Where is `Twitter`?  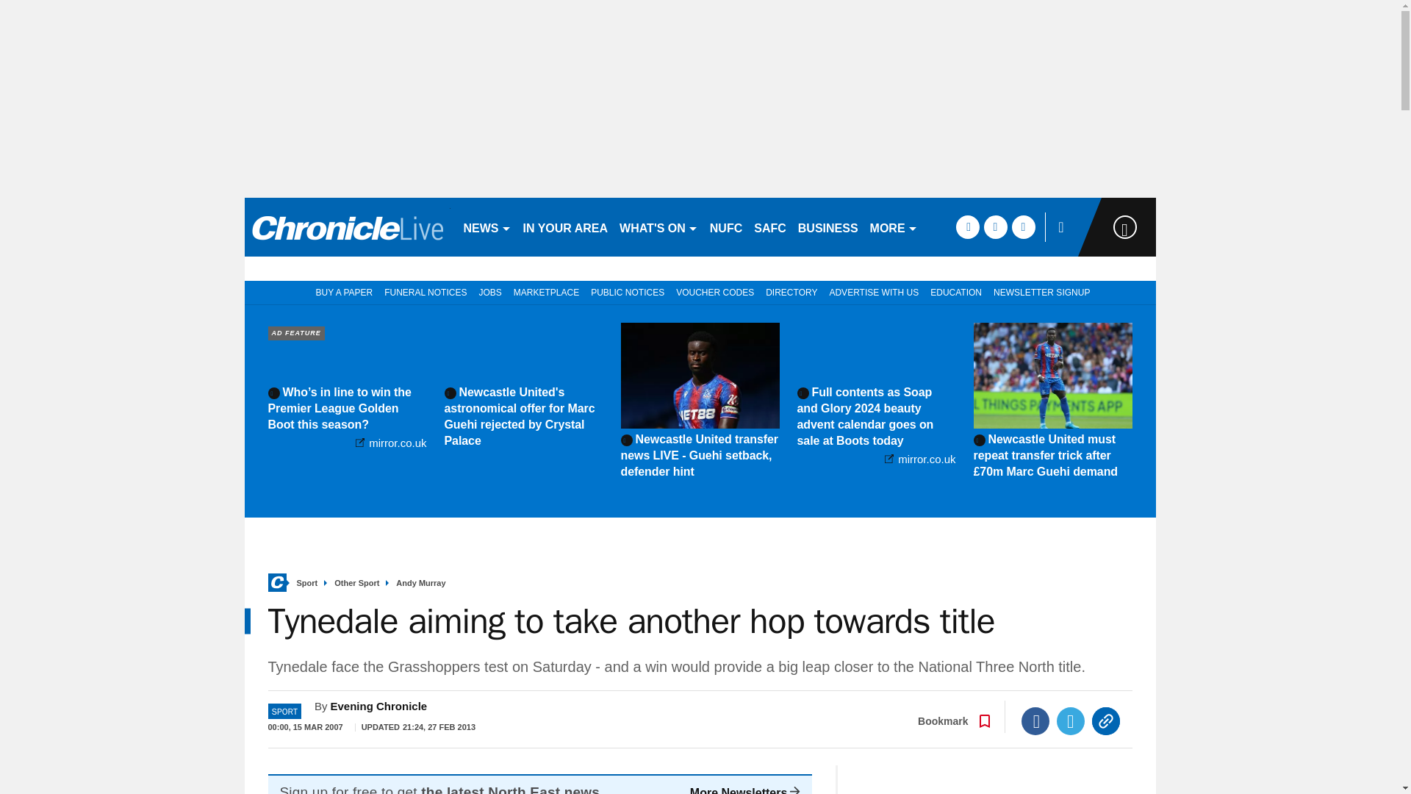
Twitter is located at coordinates (1071, 721).